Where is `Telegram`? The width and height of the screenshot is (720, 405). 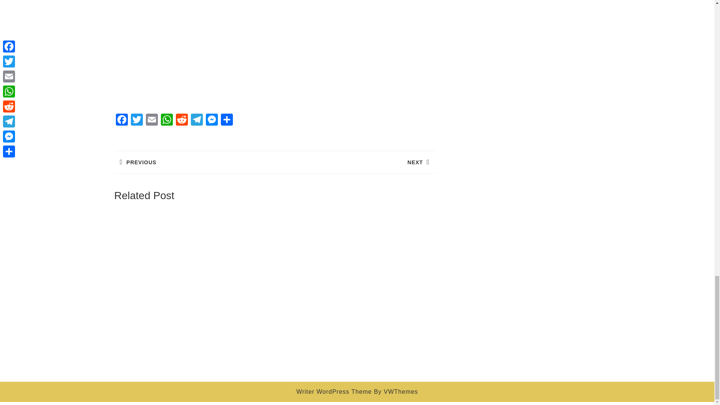
Telegram is located at coordinates (196, 121).